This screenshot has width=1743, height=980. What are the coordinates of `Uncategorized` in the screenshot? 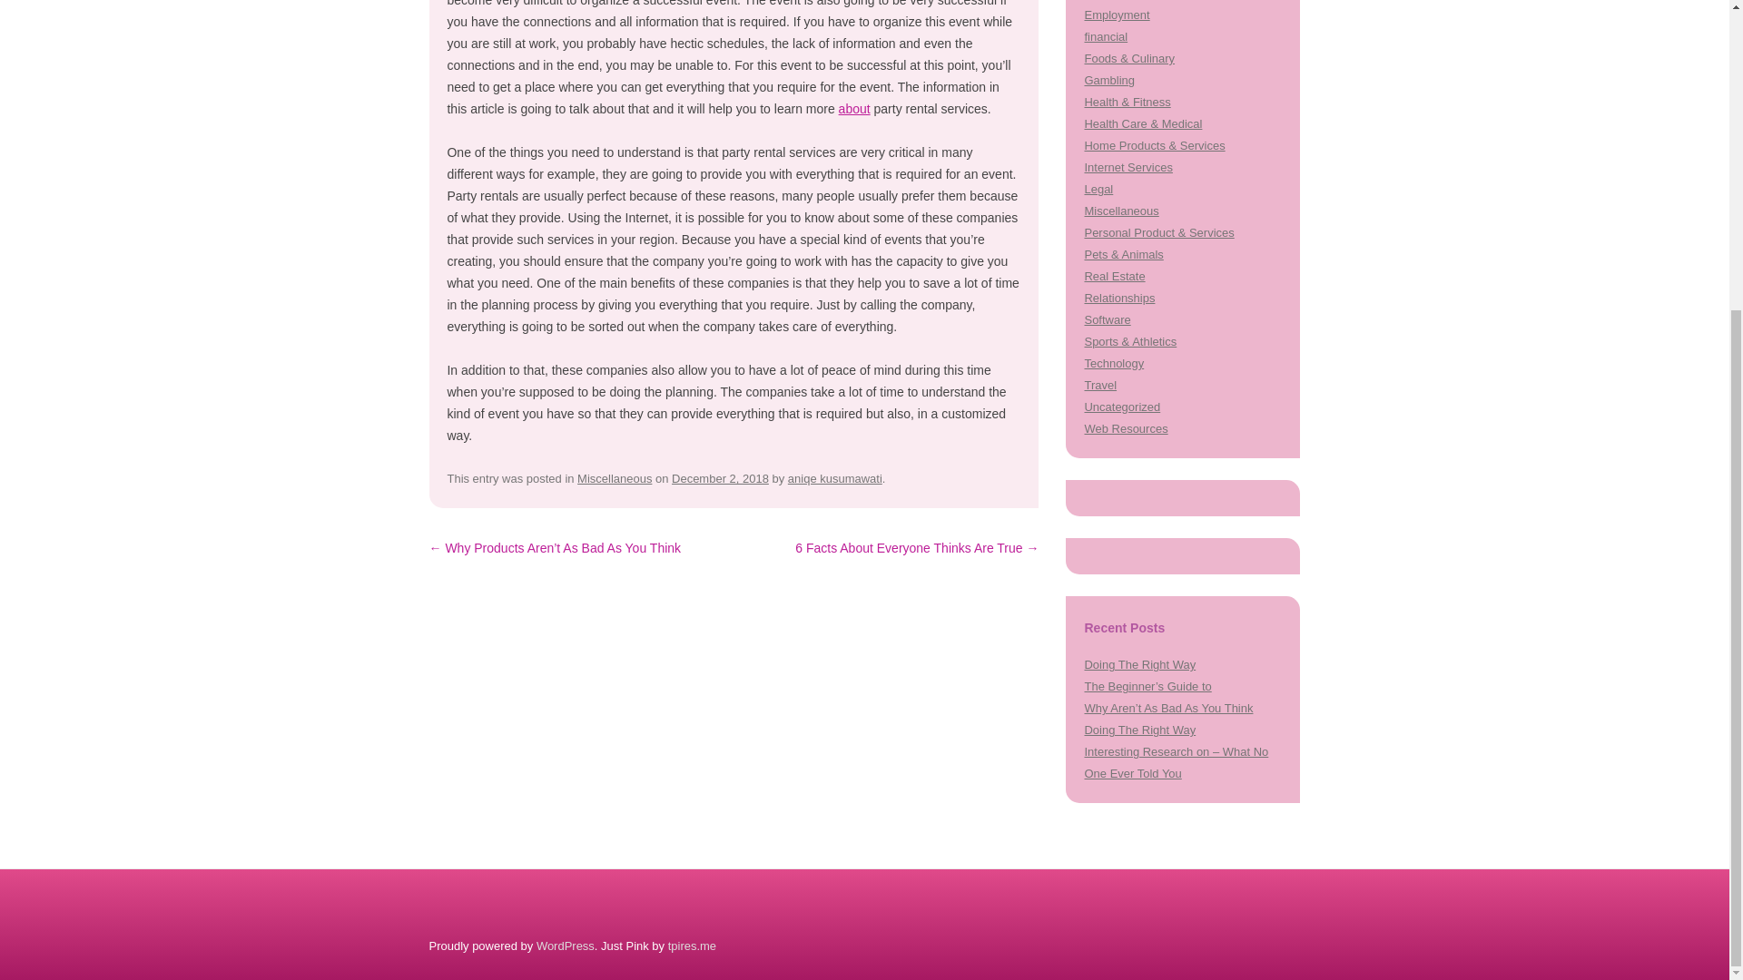 It's located at (1122, 407).